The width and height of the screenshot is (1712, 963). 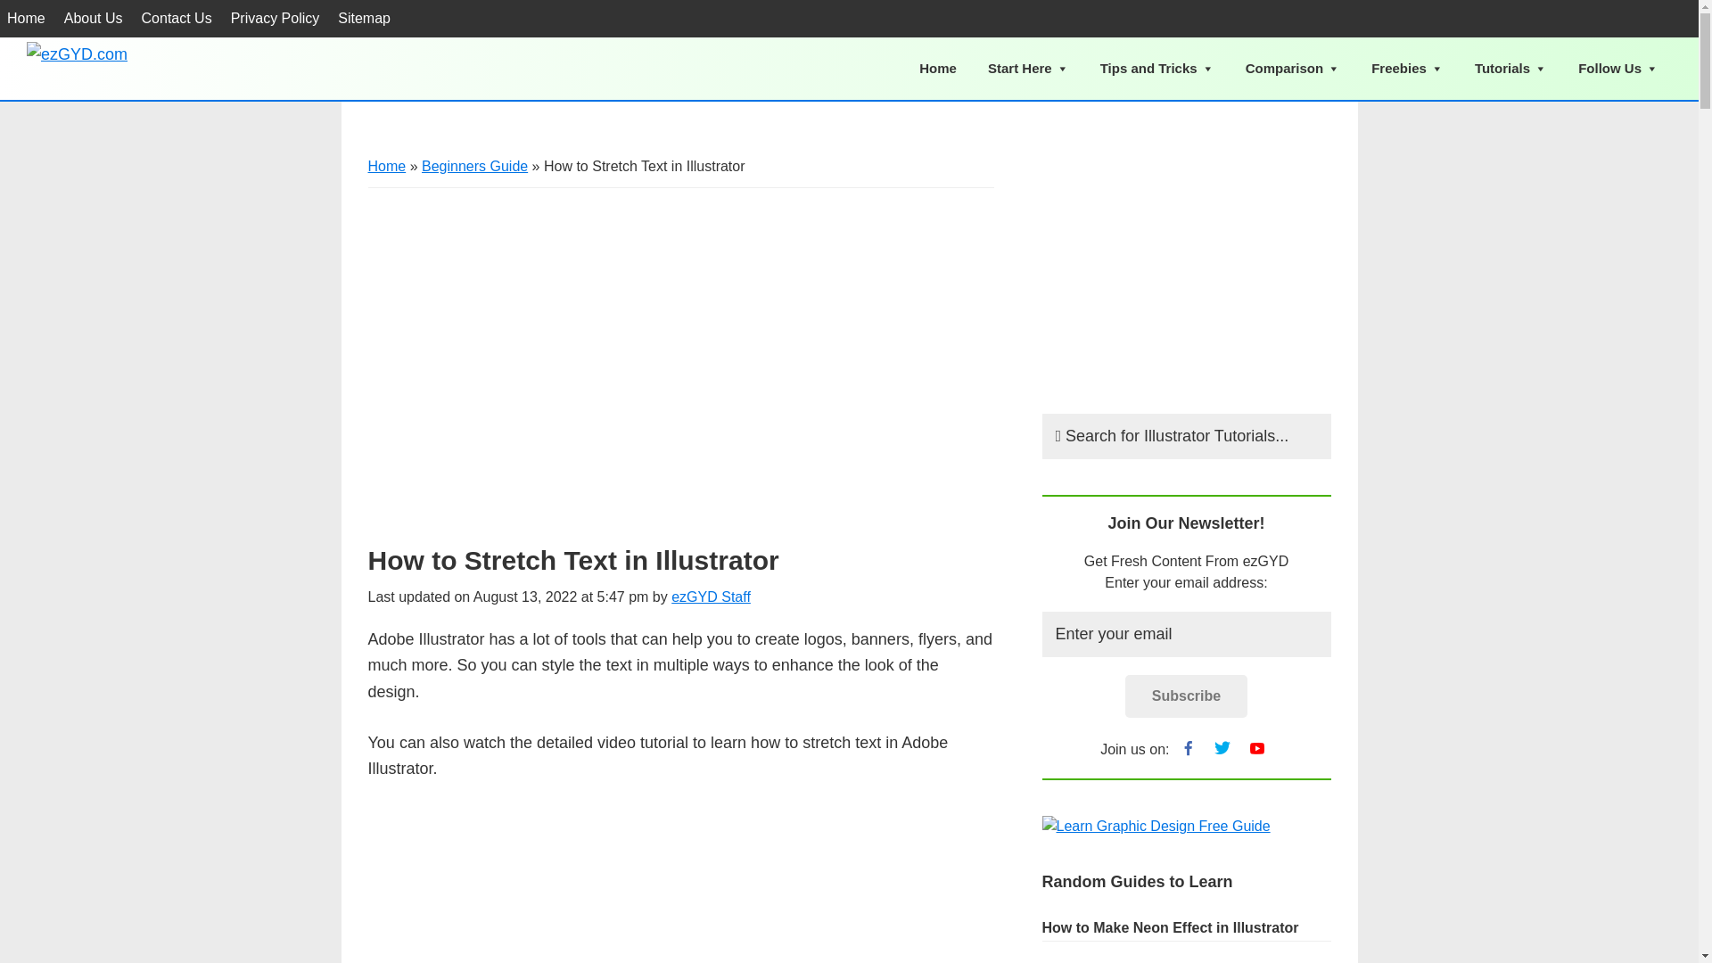 I want to click on Contact Us, so click(x=177, y=19).